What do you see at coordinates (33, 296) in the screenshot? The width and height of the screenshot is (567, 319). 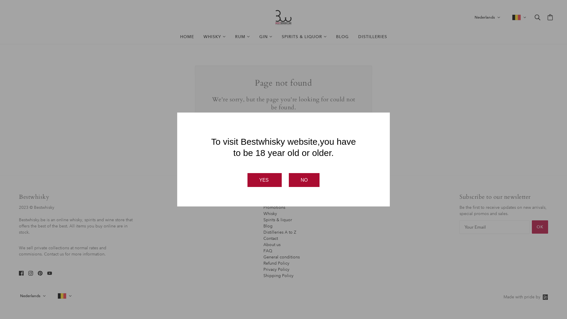 I see `Nederlands` at bounding box center [33, 296].